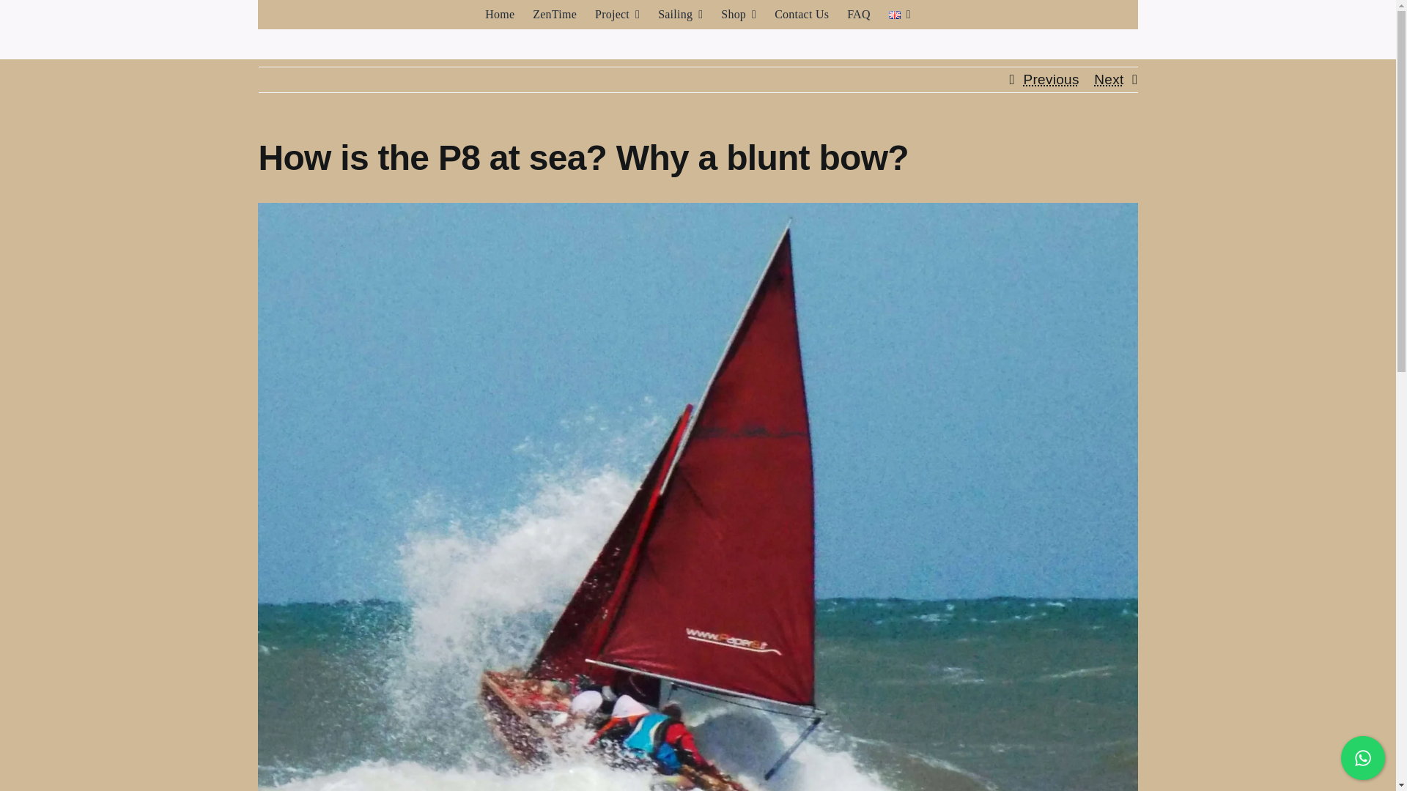 The width and height of the screenshot is (1407, 791). What do you see at coordinates (802, 15) in the screenshot?
I see `Contact Us` at bounding box center [802, 15].